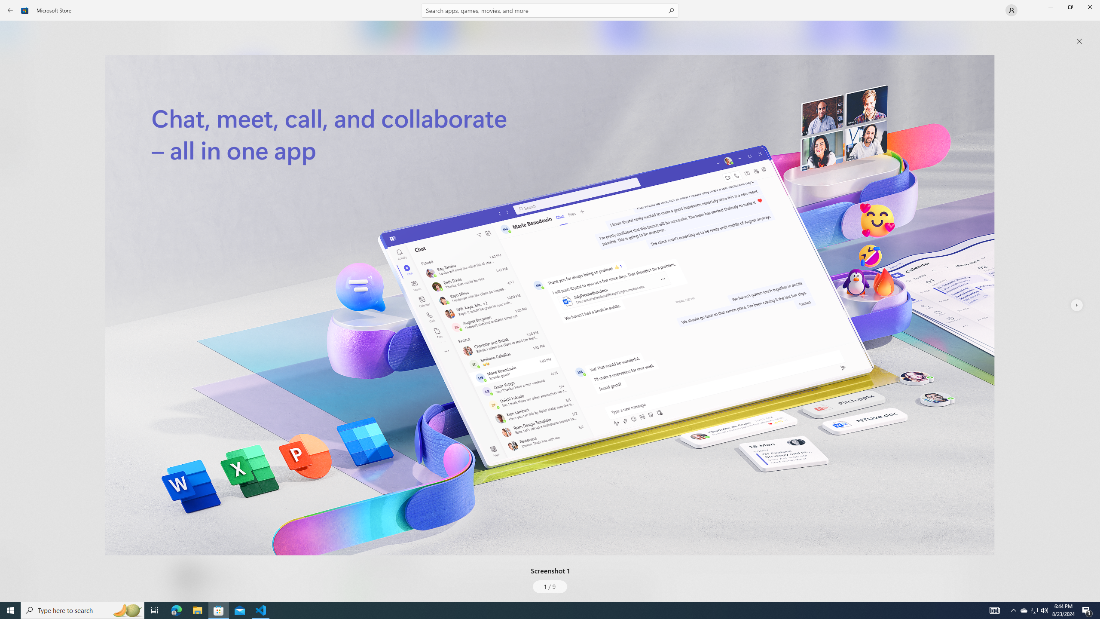  Describe the element at coordinates (1050, 7) in the screenshot. I see `Minimize Microsoft Store` at that location.